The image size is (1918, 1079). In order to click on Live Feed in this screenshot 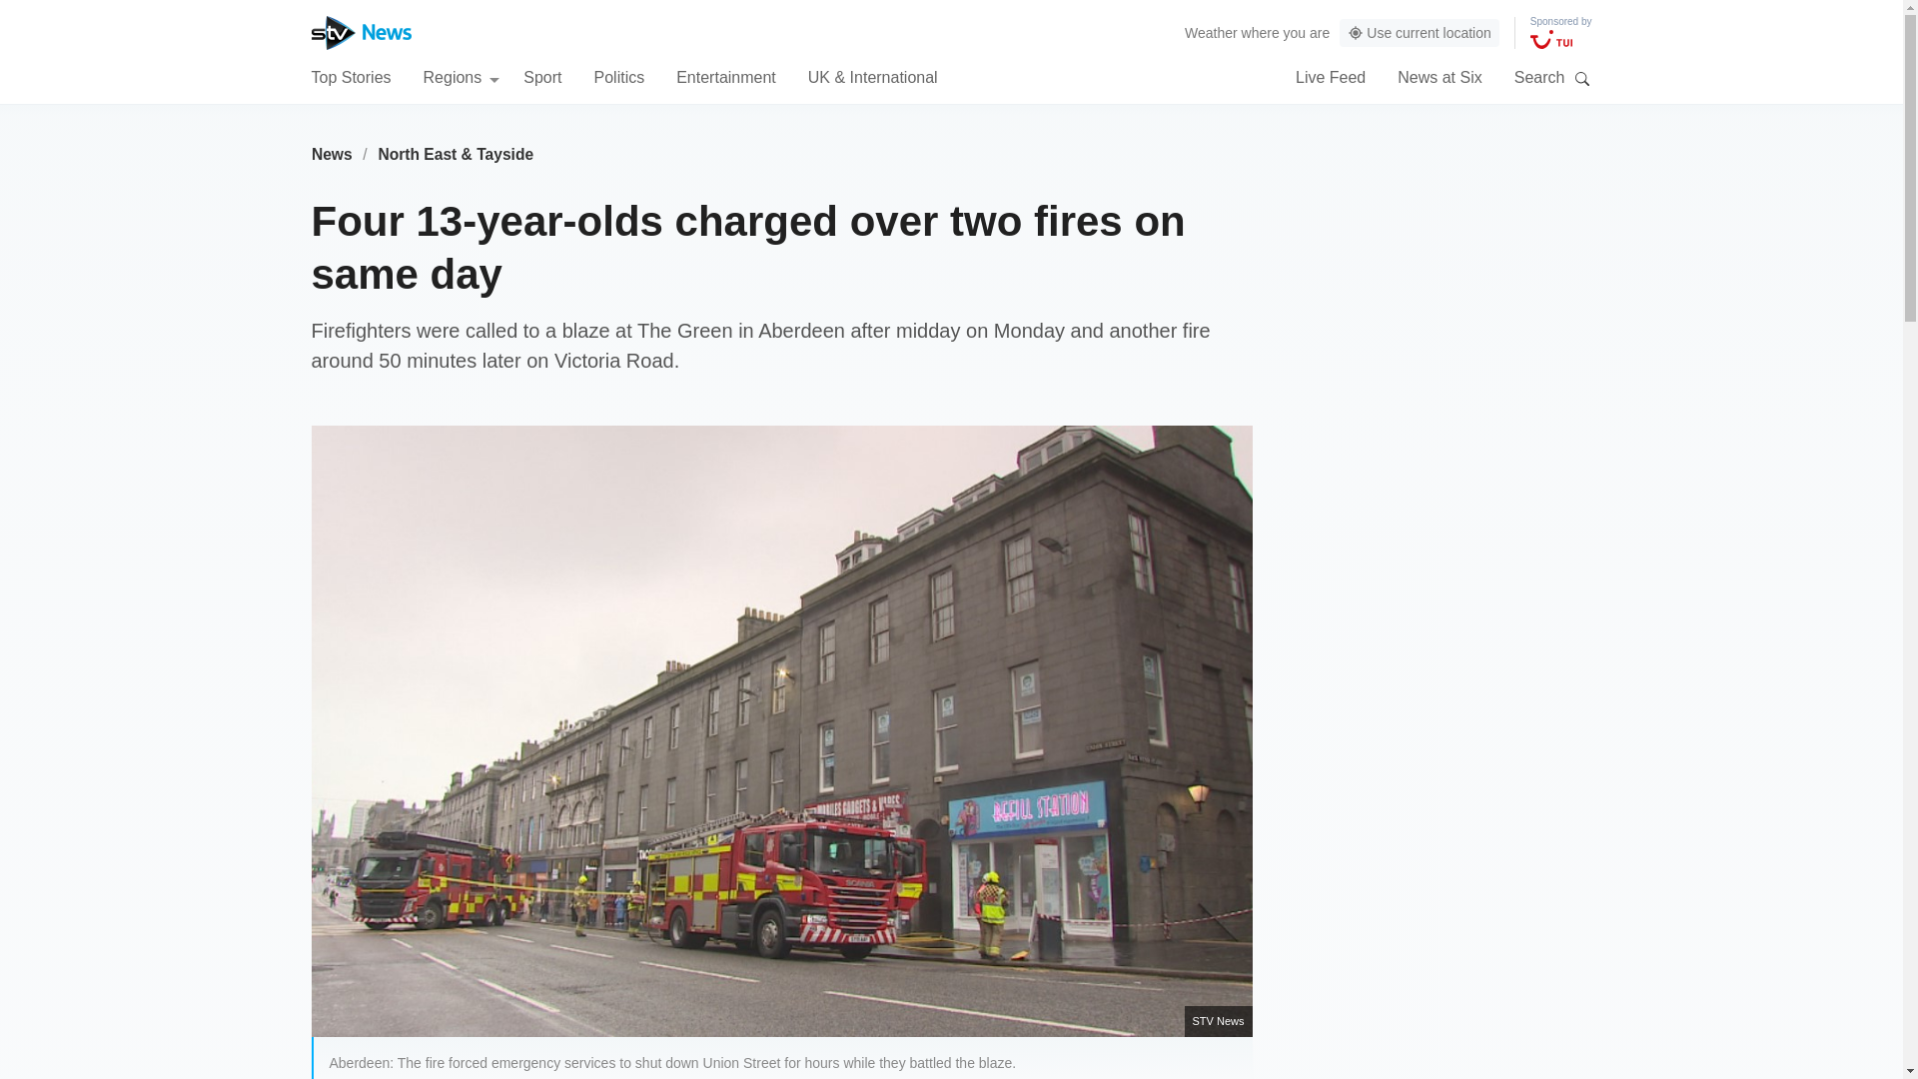, I will do `click(1331, 76)`.